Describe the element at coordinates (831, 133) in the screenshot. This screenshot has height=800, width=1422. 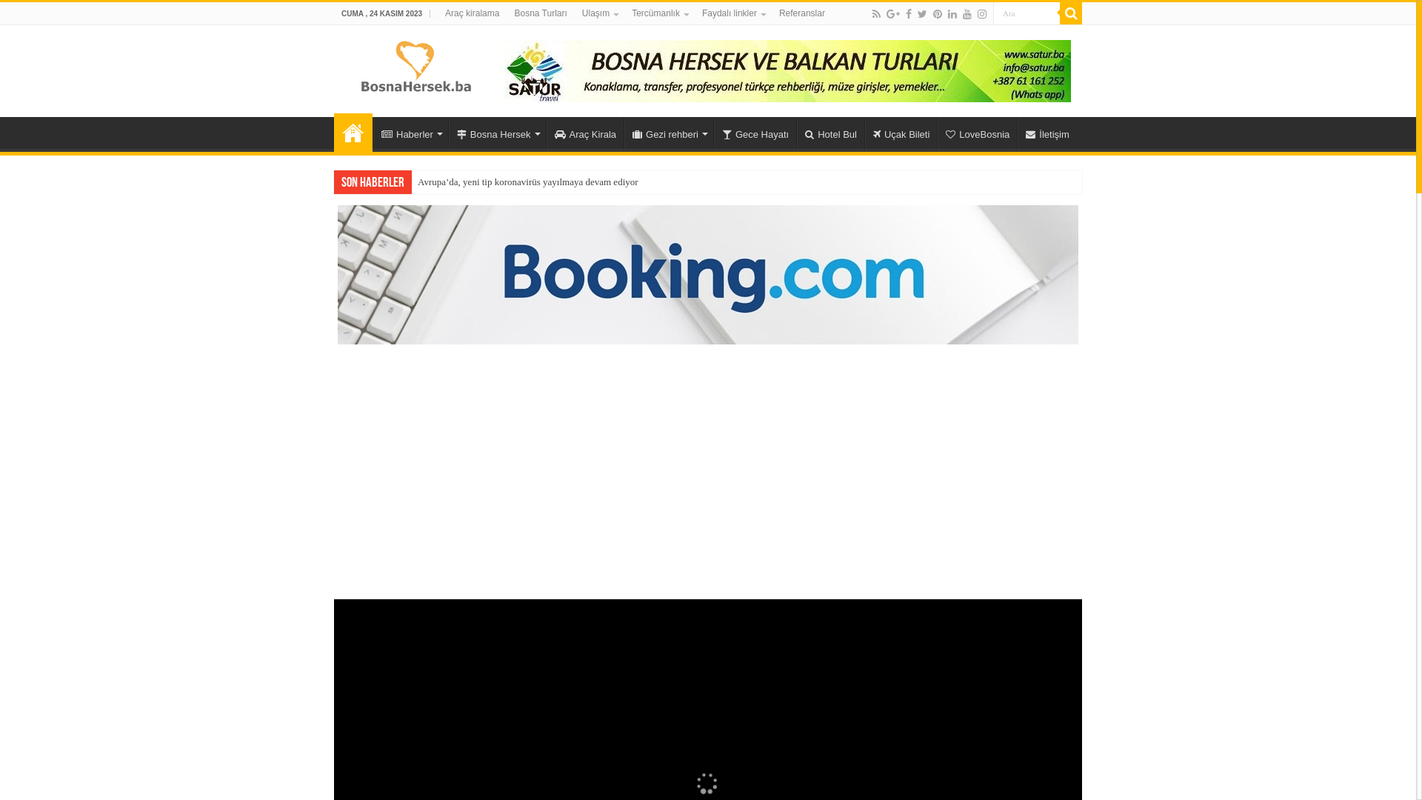
I see `Hotel Bul` at that location.